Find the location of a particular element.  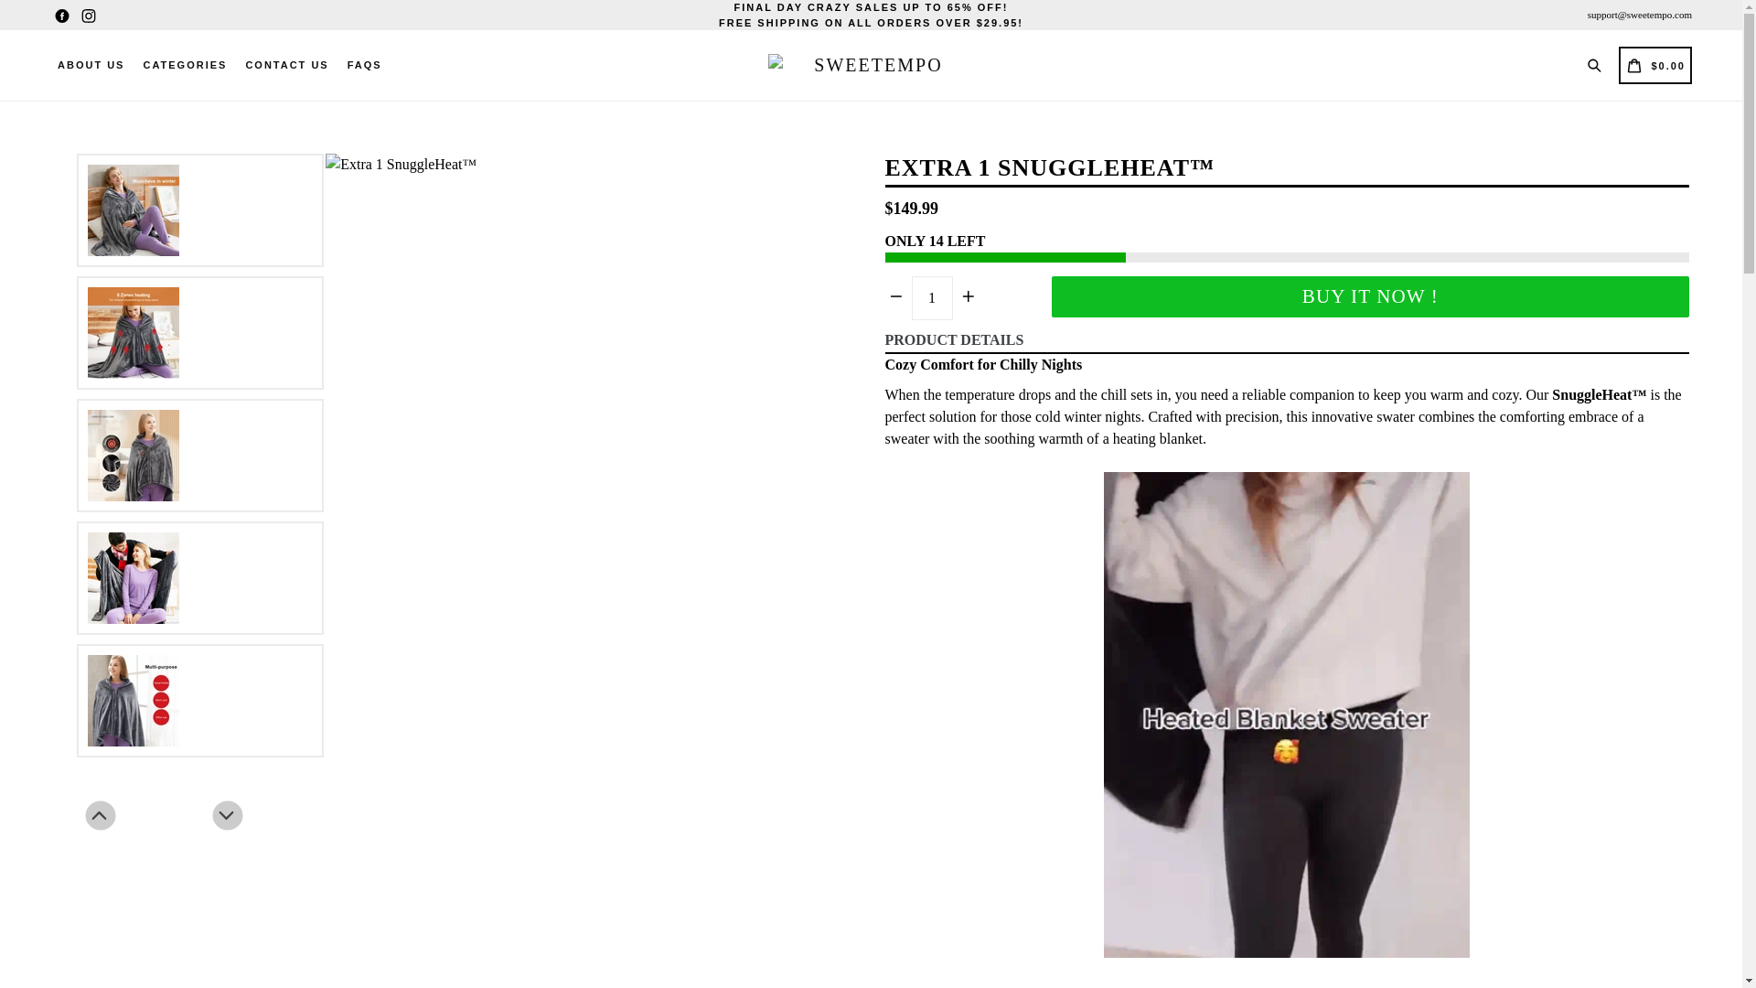

CATEGORIES is located at coordinates (184, 66).